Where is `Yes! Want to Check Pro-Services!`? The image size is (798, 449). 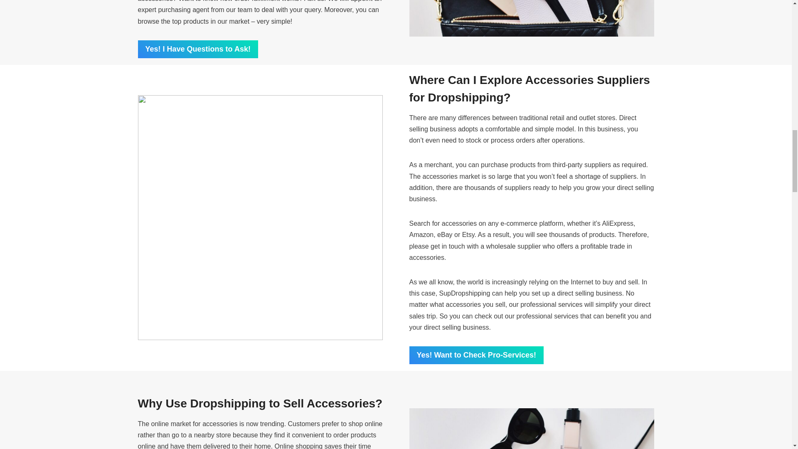 Yes! Want to Check Pro-Services! is located at coordinates (476, 355).